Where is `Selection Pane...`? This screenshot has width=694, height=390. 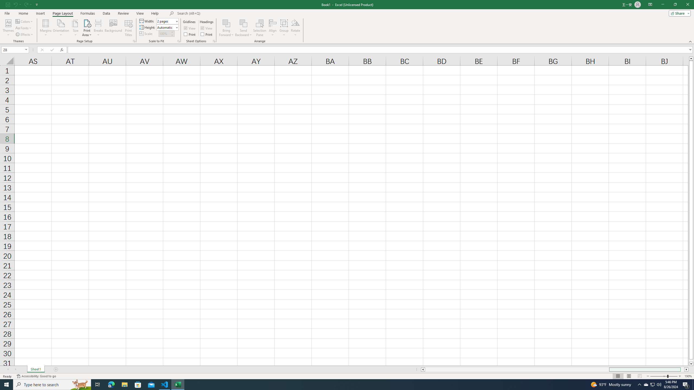
Selection Pane... is located at coordinates (260, 28).